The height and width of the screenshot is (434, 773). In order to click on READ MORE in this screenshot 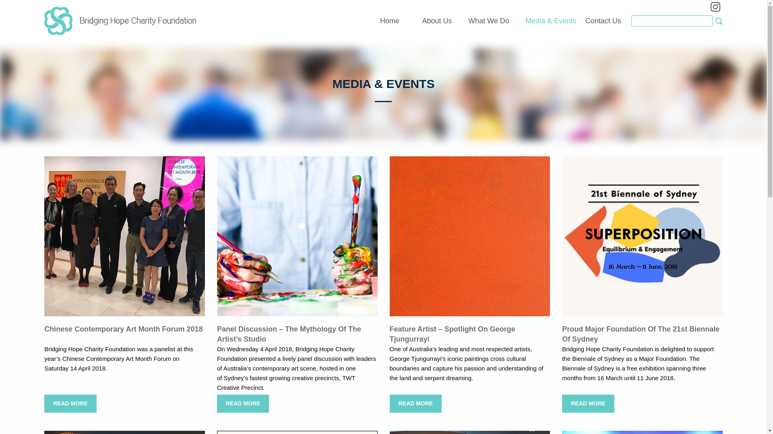, I will do `click(70, 403)`.